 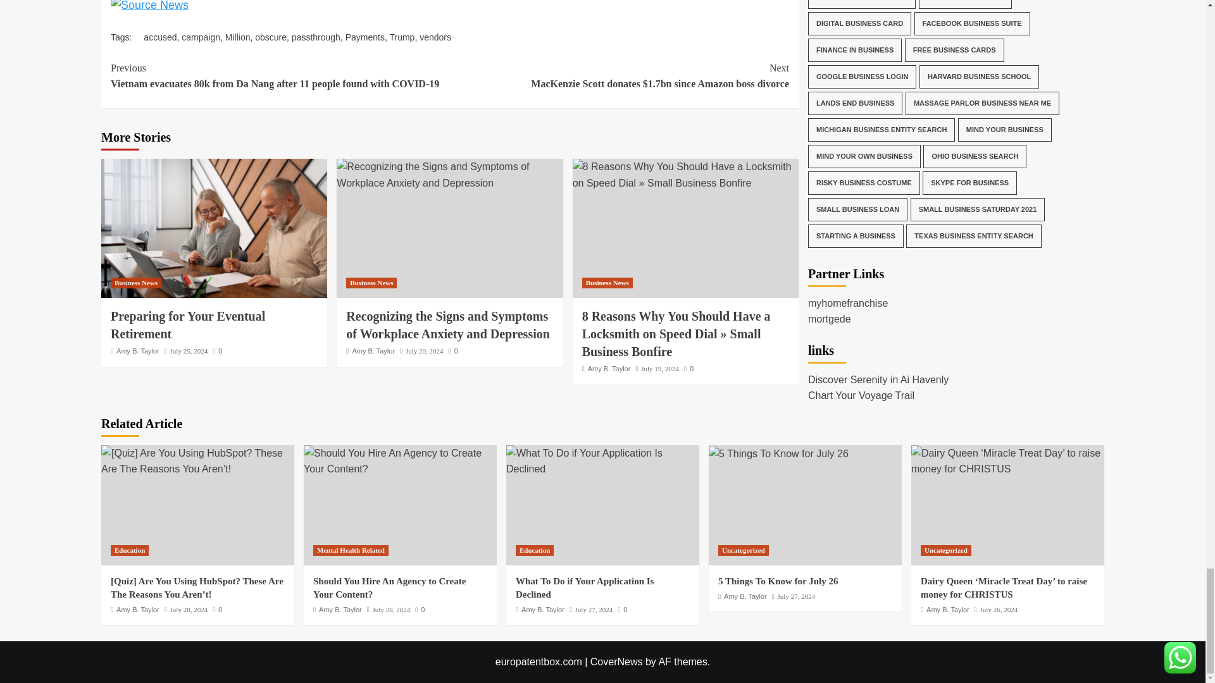 I want to click on passthrough, so click(x=315, y=36).